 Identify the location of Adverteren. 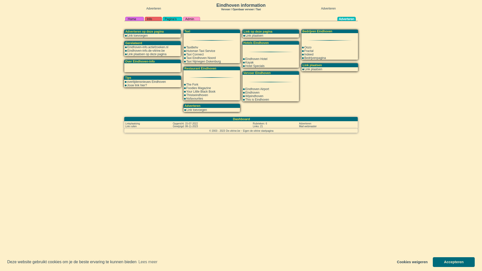
(154, 9).